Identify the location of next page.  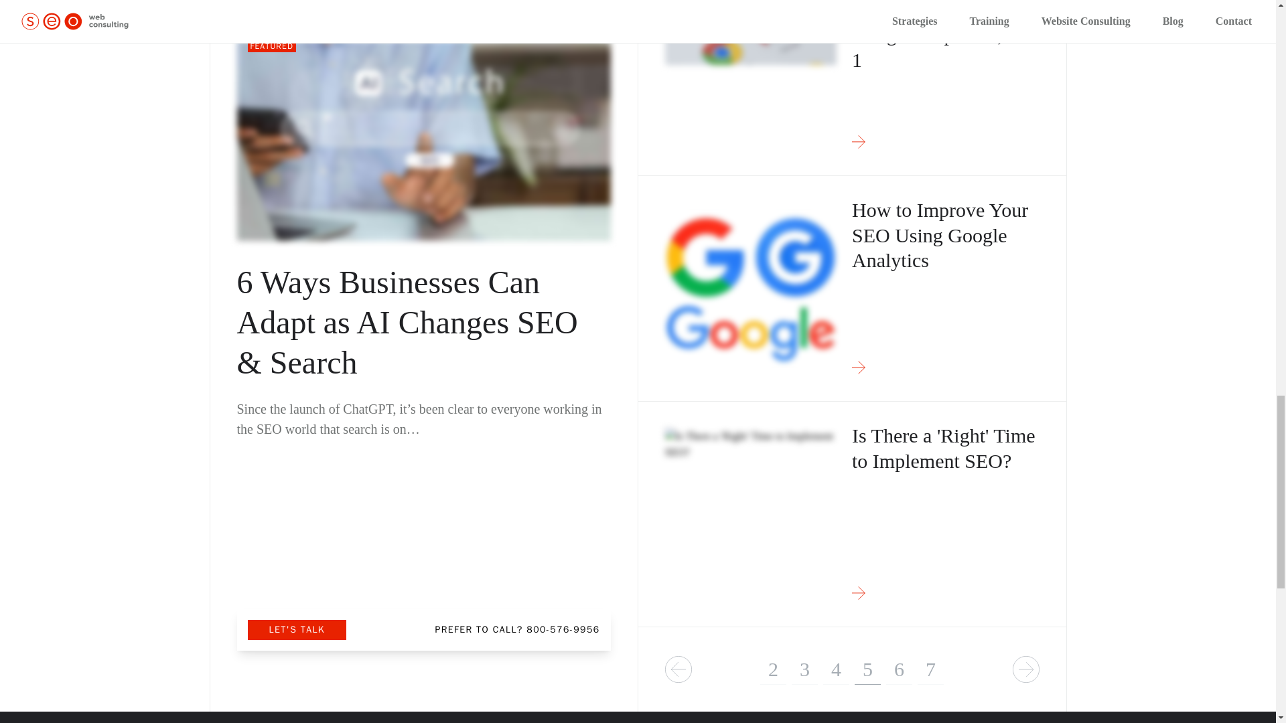
(1026, 669).